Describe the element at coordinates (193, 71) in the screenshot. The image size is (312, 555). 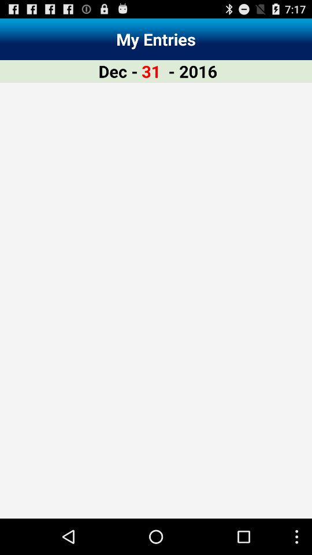
I see `press - 2016 icon` at that location.